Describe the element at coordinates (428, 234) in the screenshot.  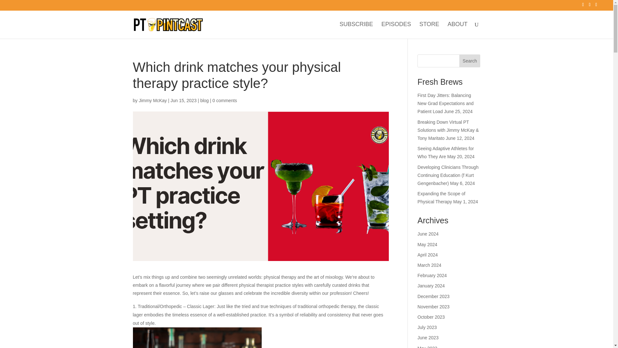
I see `June 2024` at that location.